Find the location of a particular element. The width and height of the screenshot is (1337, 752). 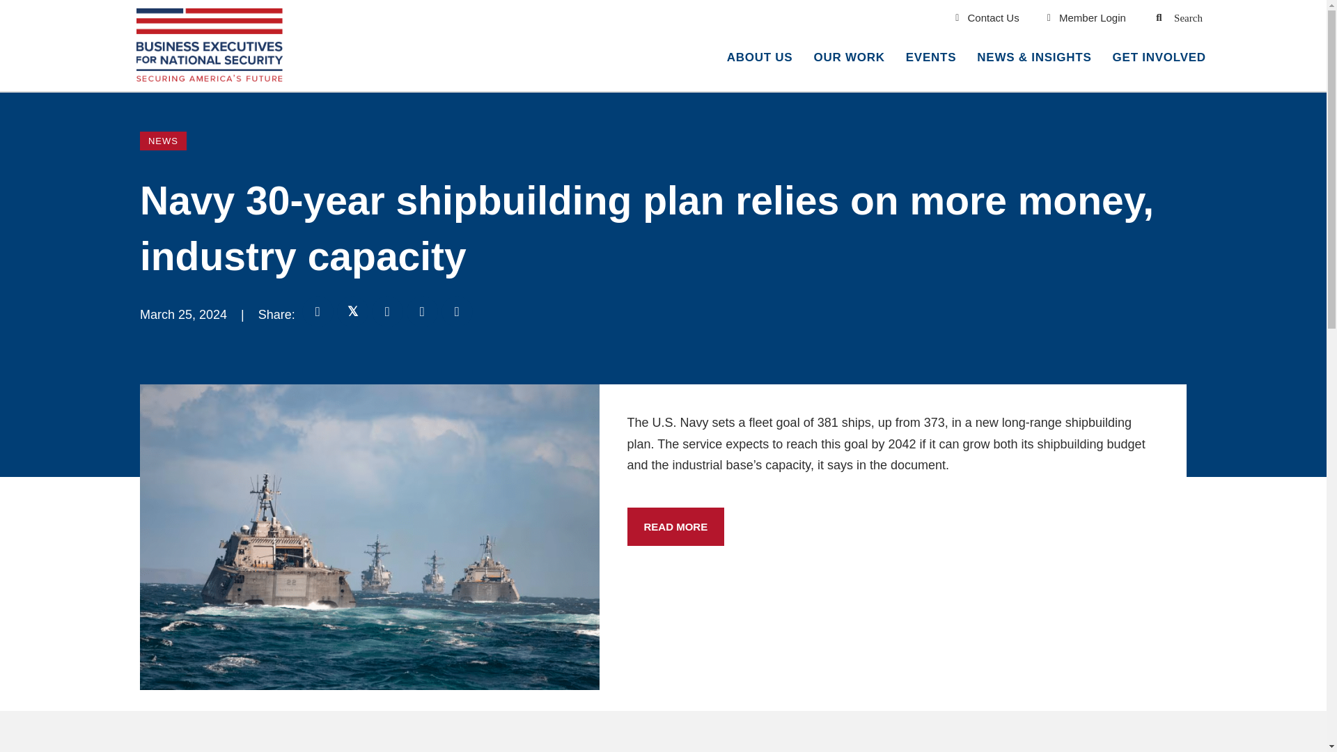

OUR WORK is located at coordinates (848, 59).